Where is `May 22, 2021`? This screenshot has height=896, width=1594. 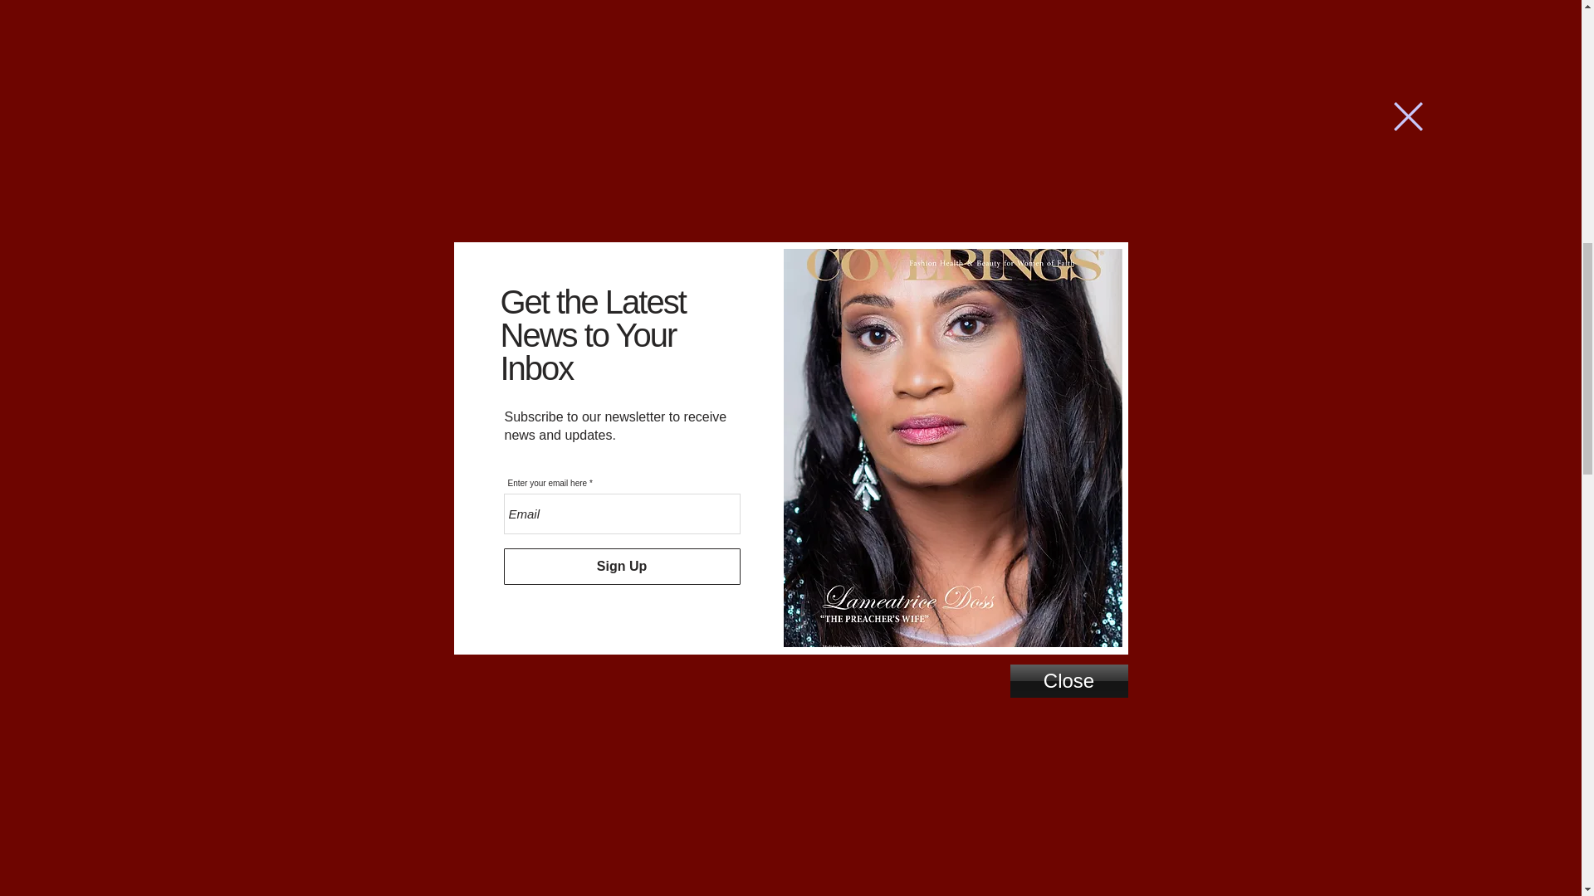
May 22, 2021 is located at coordinates (659, 33).